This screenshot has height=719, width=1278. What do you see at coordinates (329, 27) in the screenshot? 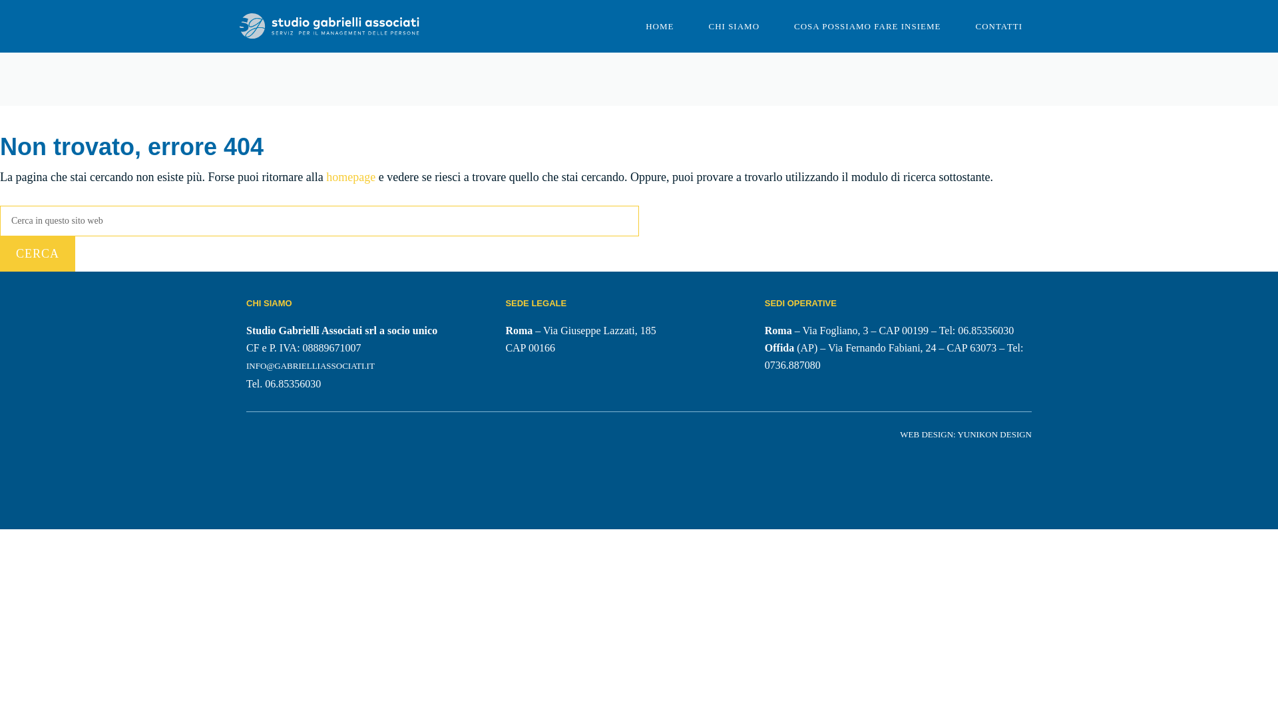
I see `Gabrielli Associati` at bounding box center [329, 27].